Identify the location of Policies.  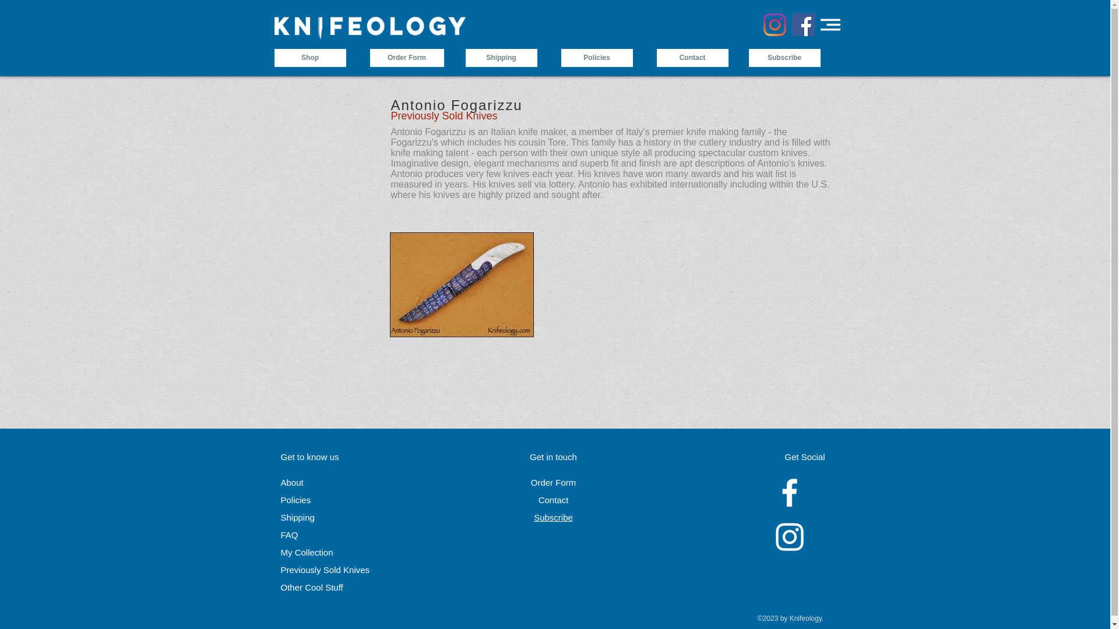
(596, 58).